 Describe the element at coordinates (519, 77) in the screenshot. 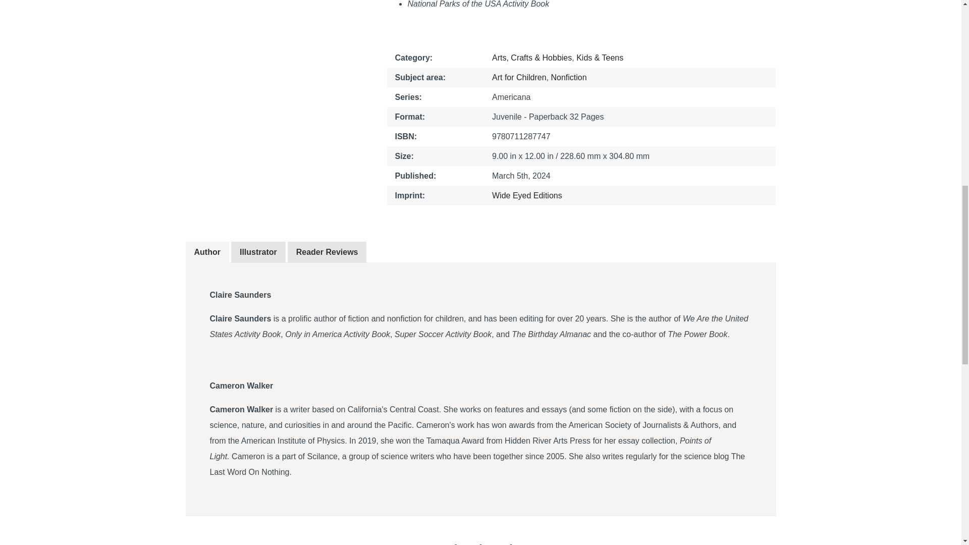

I see `Author` at that location.